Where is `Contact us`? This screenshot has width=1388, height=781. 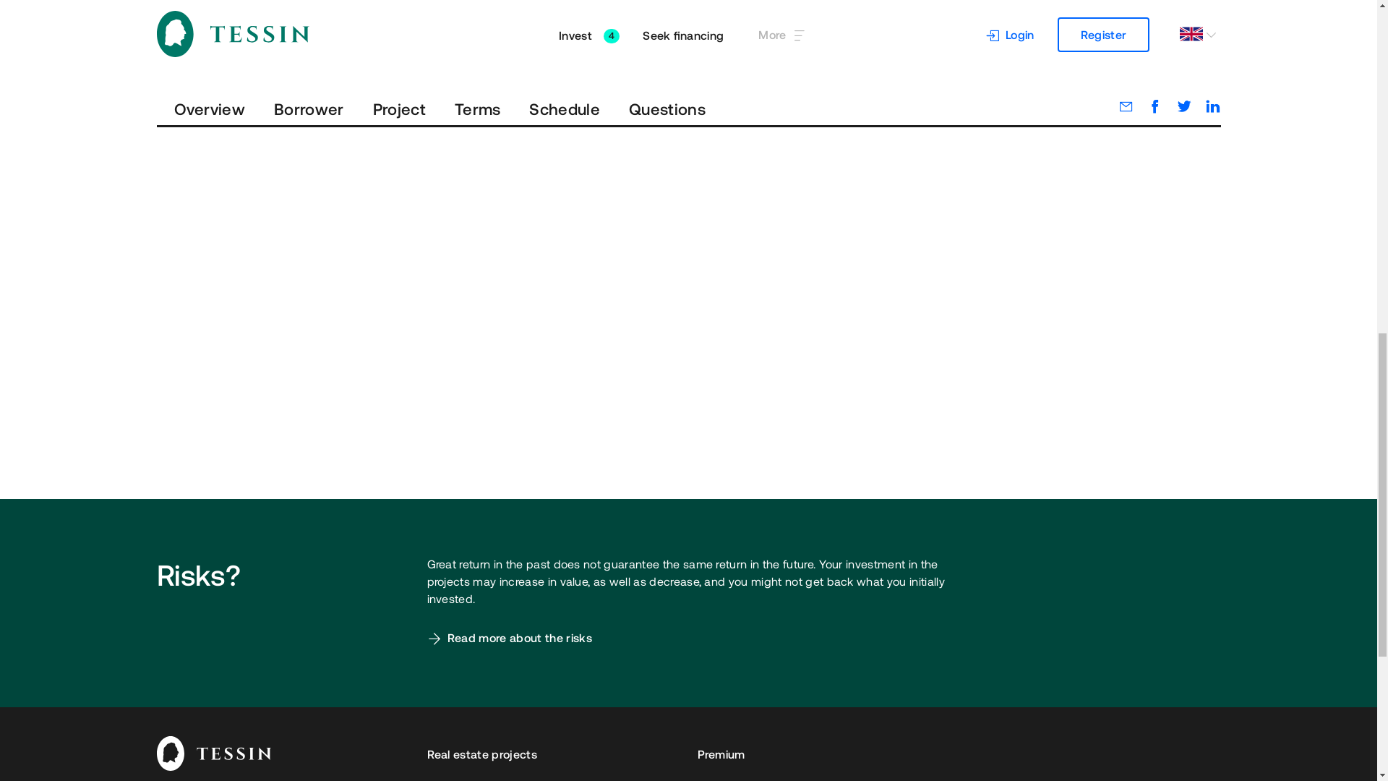 Contact us is located at coordinates (958, 775).